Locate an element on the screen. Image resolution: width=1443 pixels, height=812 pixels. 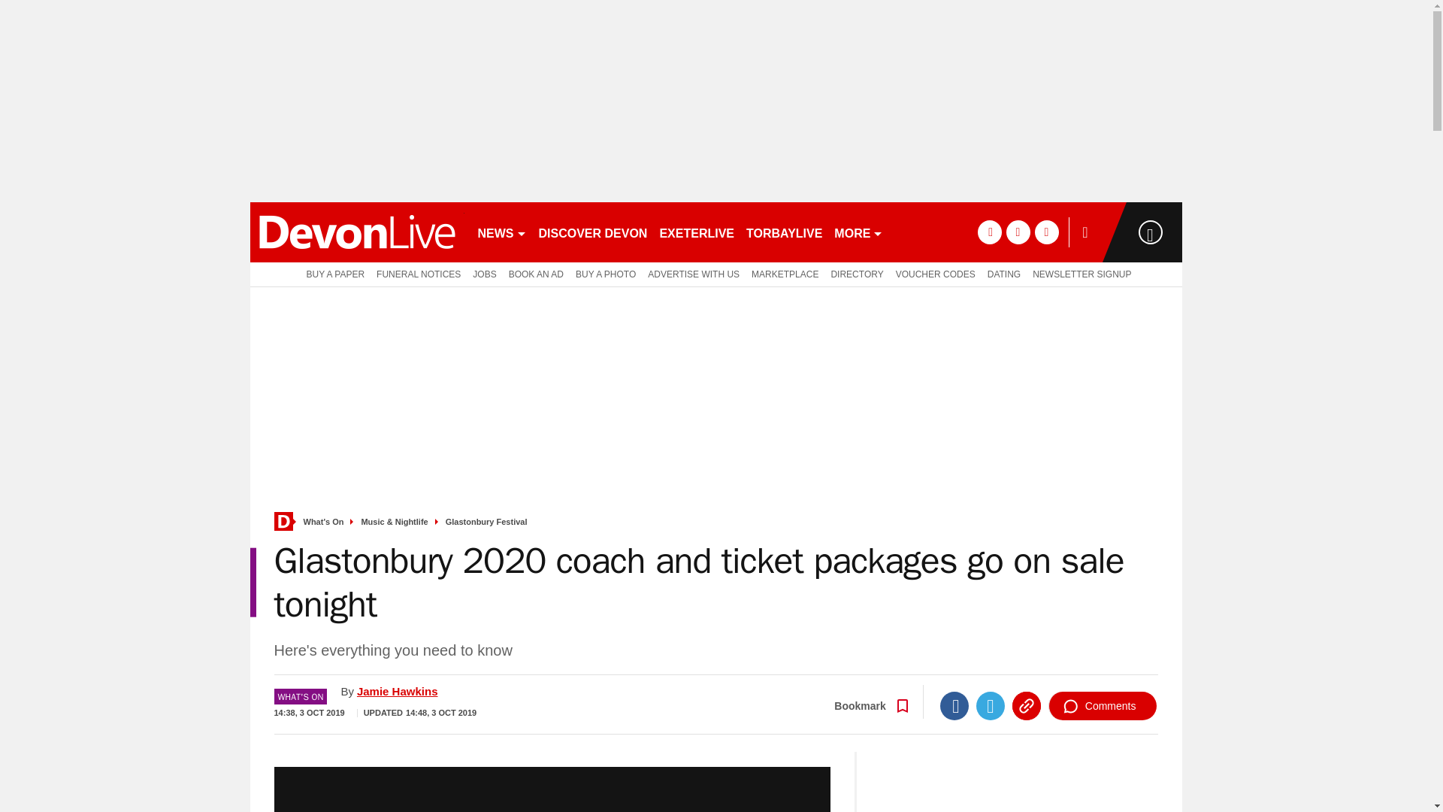
twitter is located at coordinates (1018, 232).